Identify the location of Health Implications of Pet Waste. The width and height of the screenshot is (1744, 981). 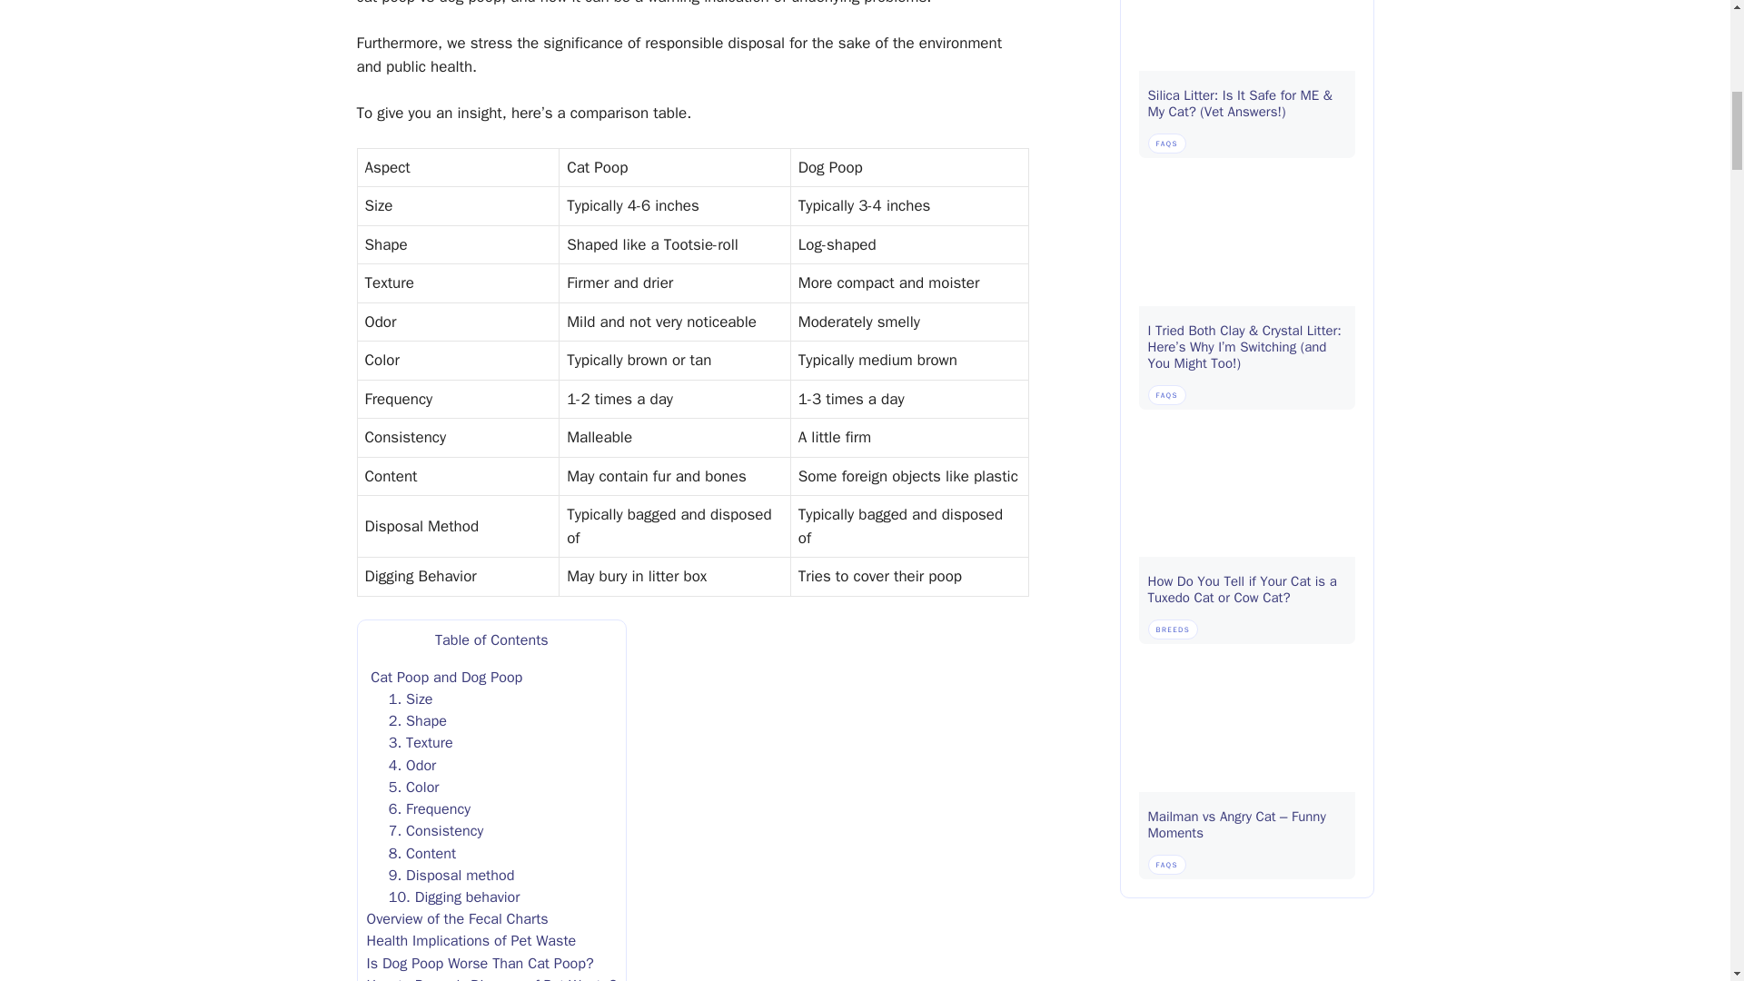
(471, 940).